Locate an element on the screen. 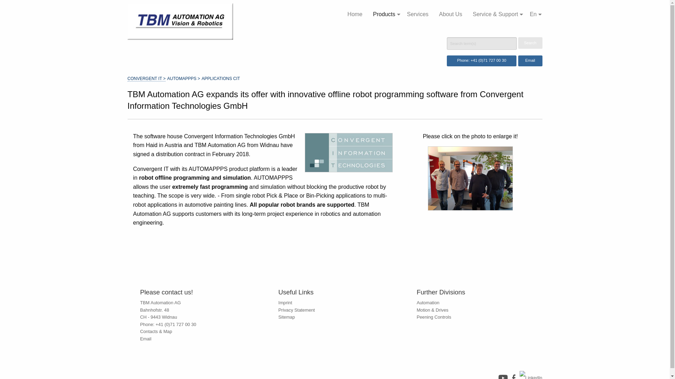 The width and height of the screenshot is (675, 379). Products is located at coordinates (385, 14).